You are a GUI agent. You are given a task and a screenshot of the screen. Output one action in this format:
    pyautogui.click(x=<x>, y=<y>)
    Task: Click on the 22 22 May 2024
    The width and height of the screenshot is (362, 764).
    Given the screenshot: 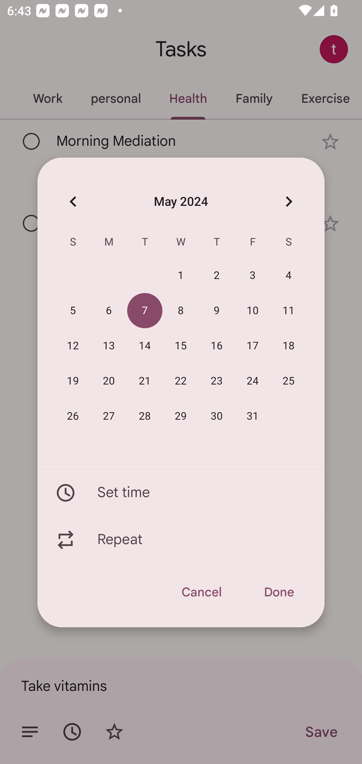 What is the action you would take?
    pyautogui.click(x=181, y=381)
    